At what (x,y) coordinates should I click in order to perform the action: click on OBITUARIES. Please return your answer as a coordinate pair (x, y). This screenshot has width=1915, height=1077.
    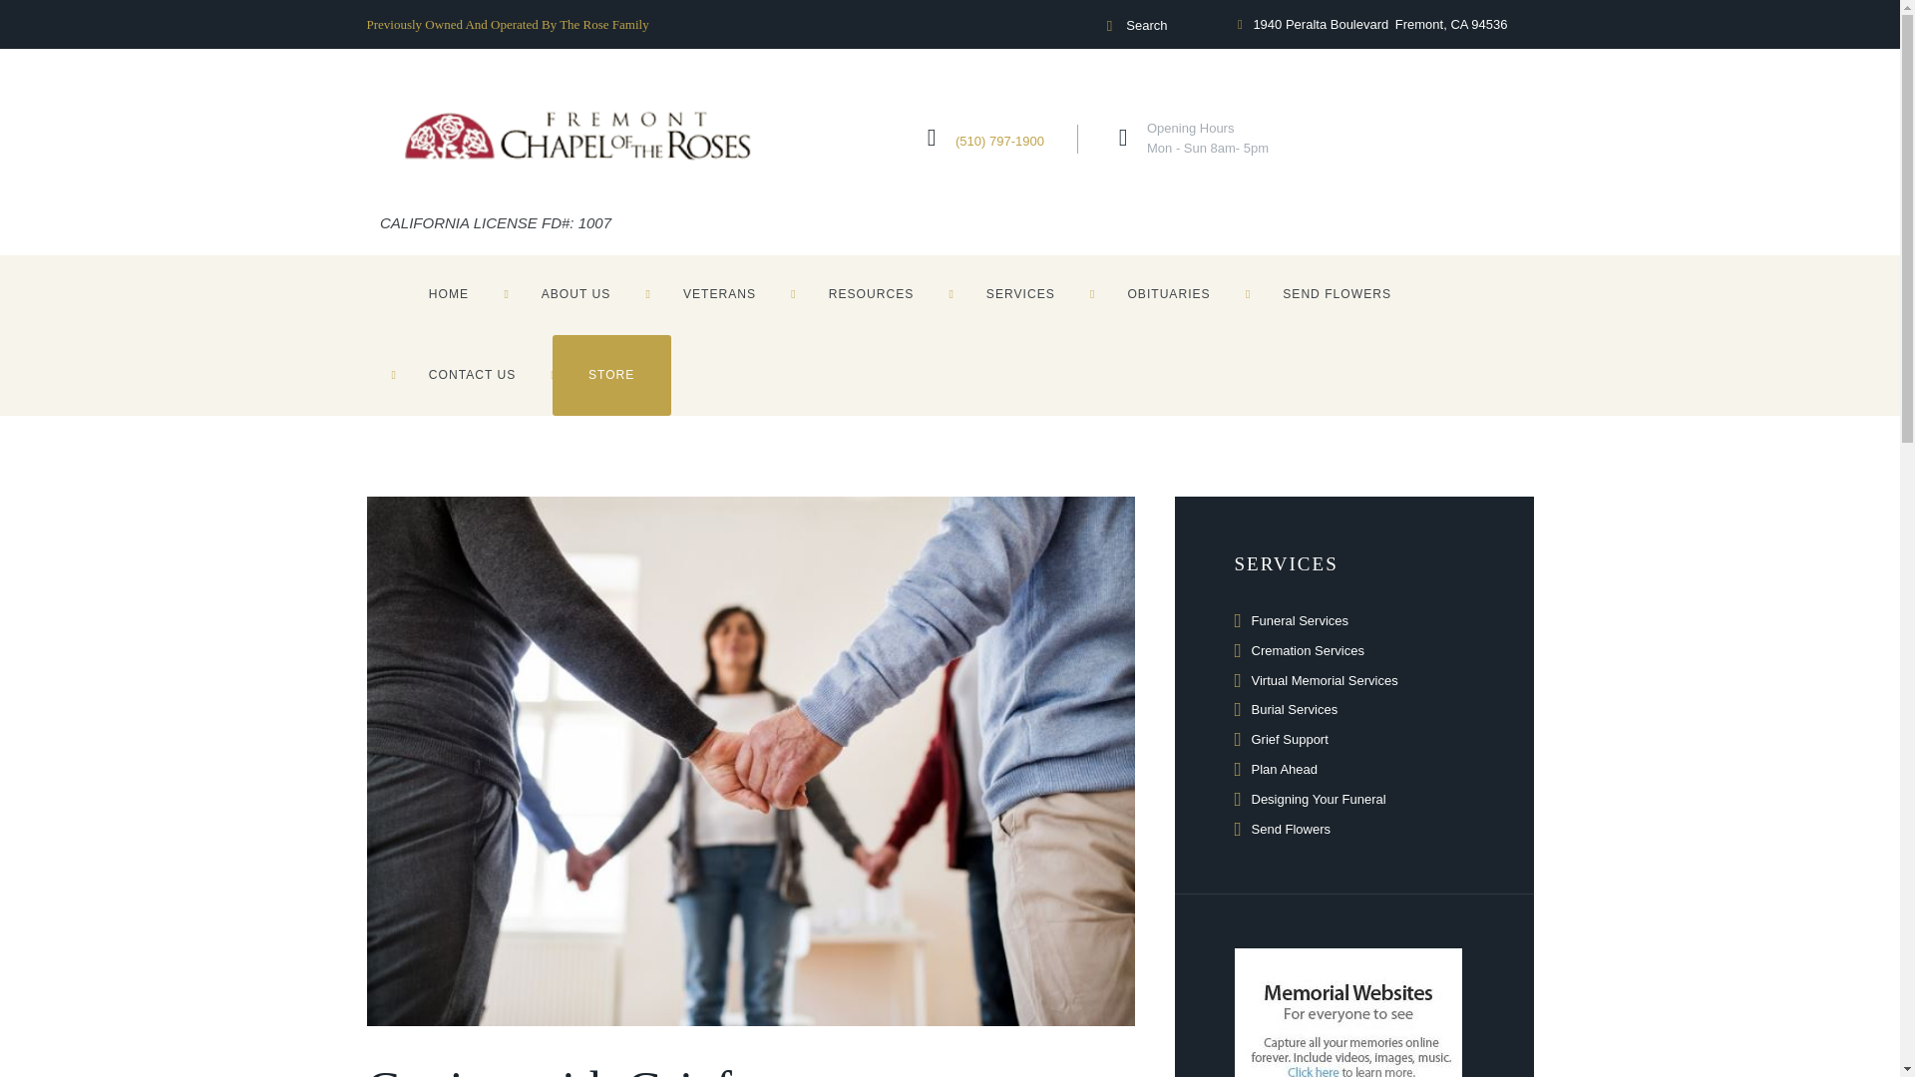
    Looking at the image, I should click on (1169, 295).